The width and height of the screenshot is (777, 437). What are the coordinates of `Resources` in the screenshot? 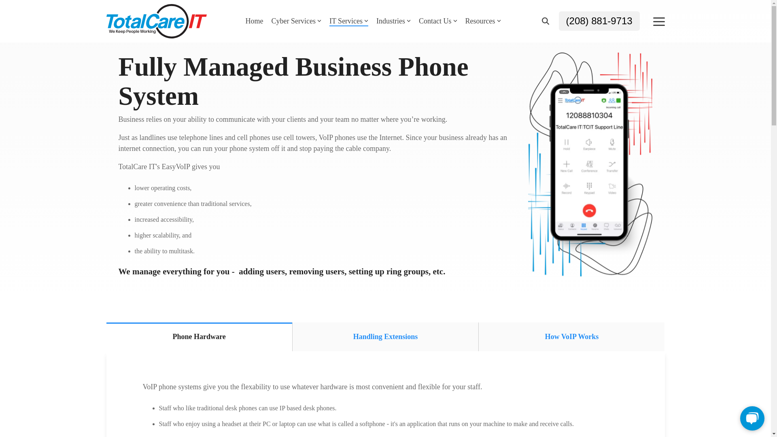 It's located at (483, 21).